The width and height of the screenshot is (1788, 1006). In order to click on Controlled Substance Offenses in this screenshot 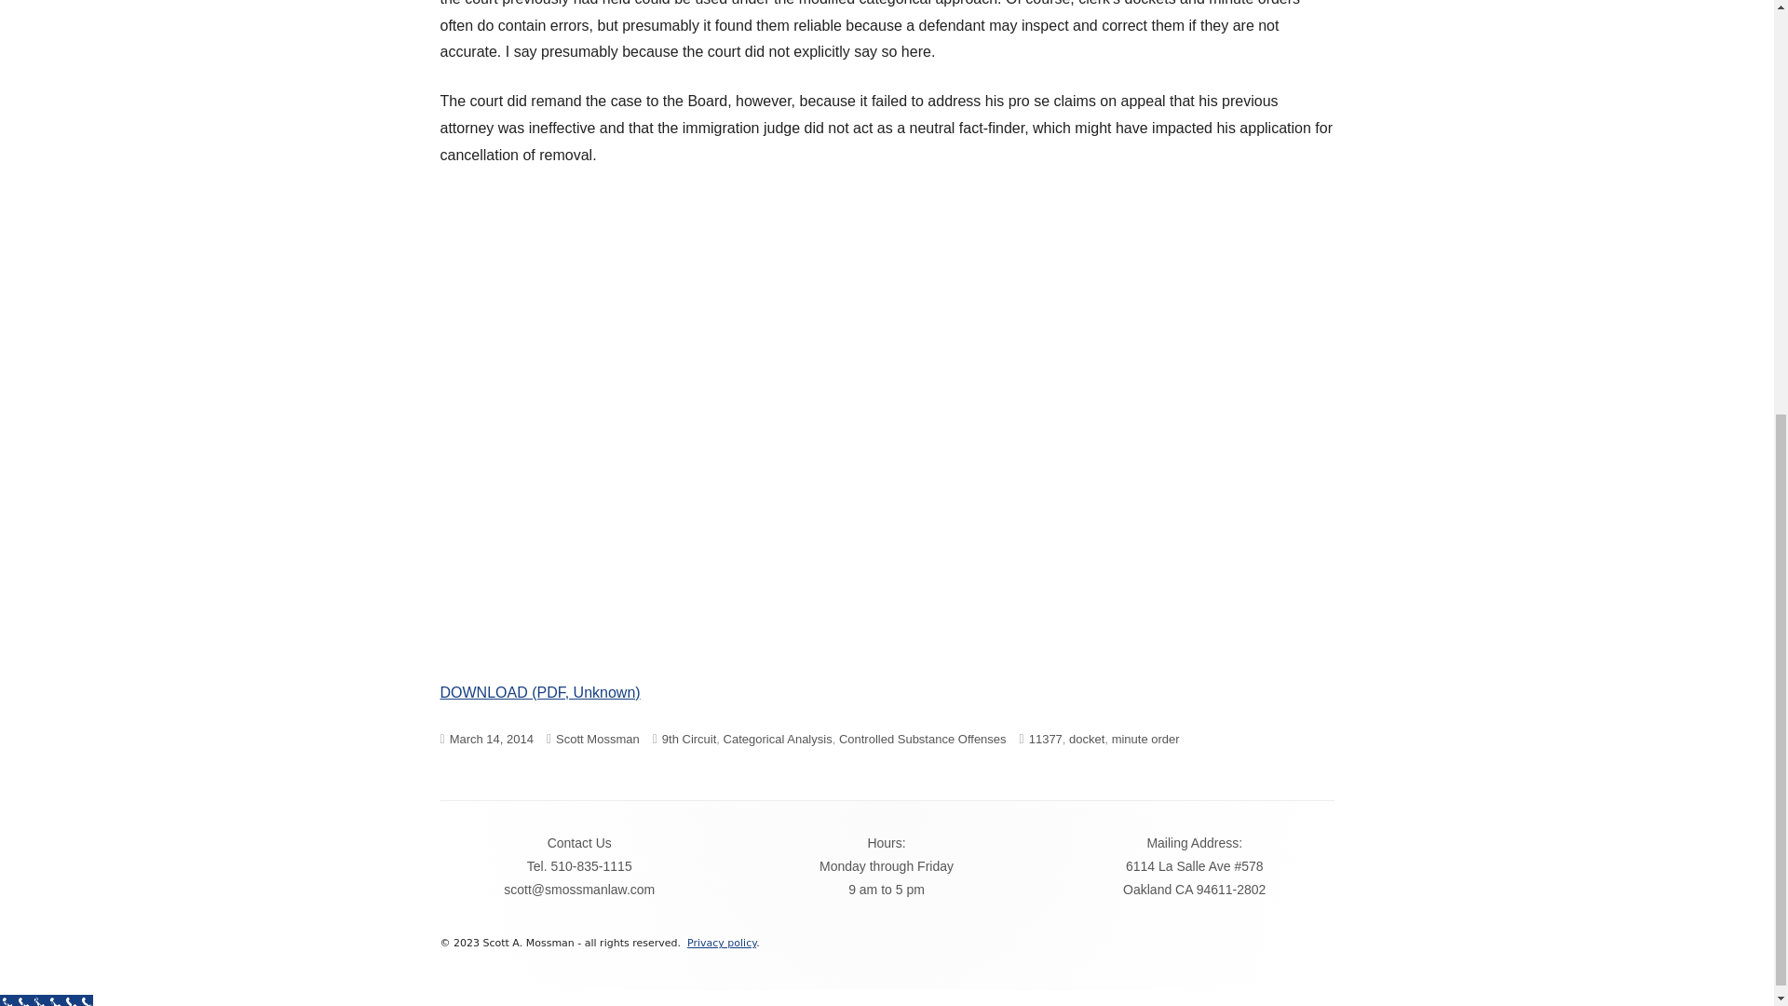, I will do `click(922, 740)`.